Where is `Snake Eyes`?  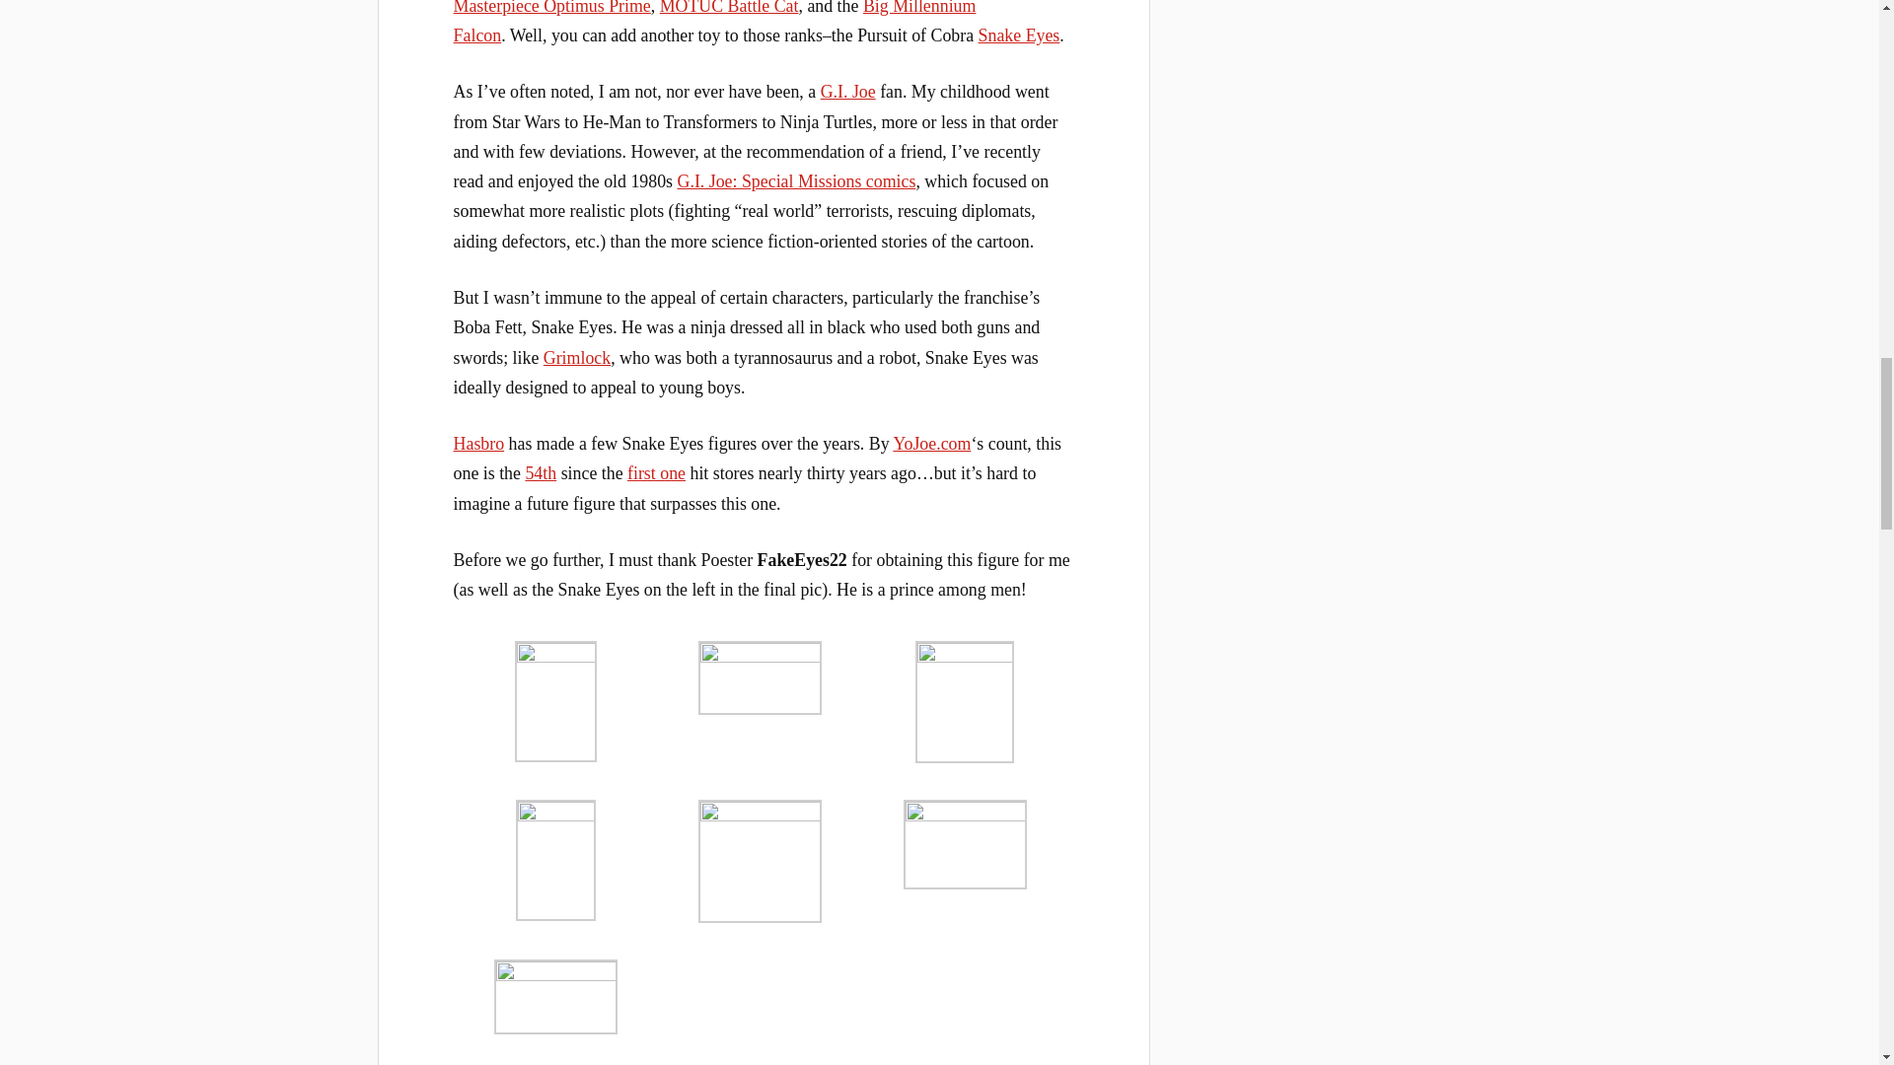
Snake Eyes is located at coordinates (1020, 35).